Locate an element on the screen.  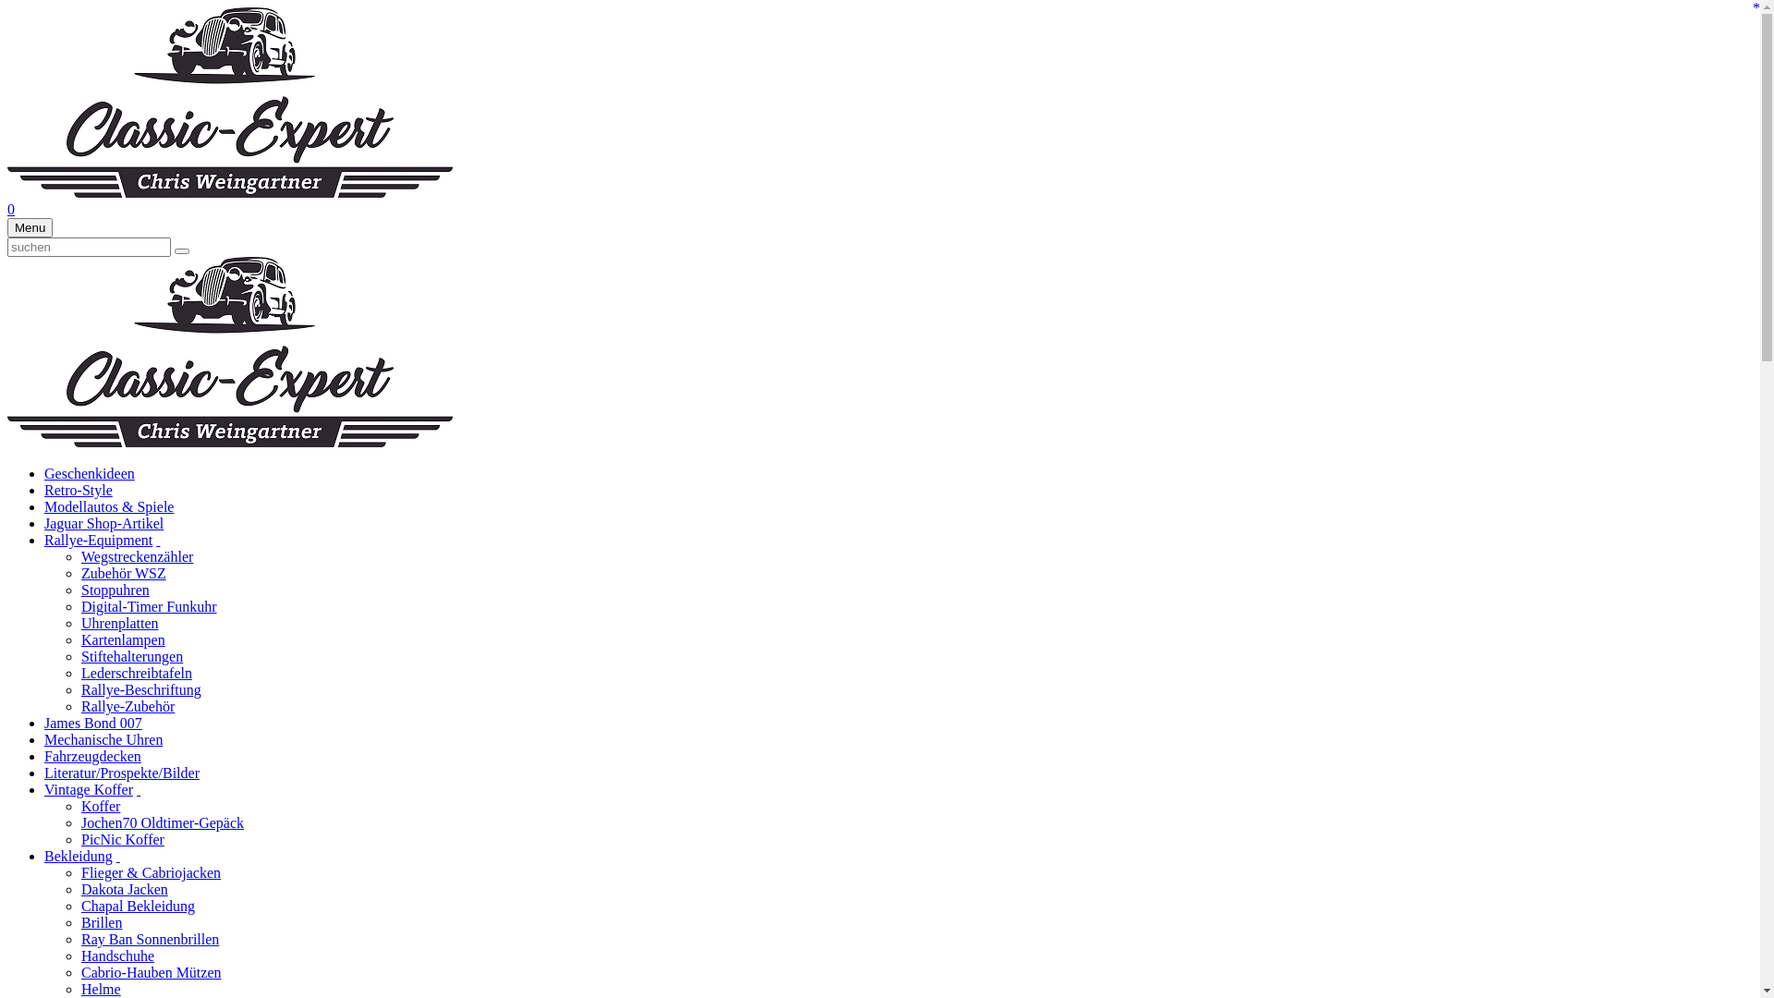
Helme is located at coordinates (102, 989).